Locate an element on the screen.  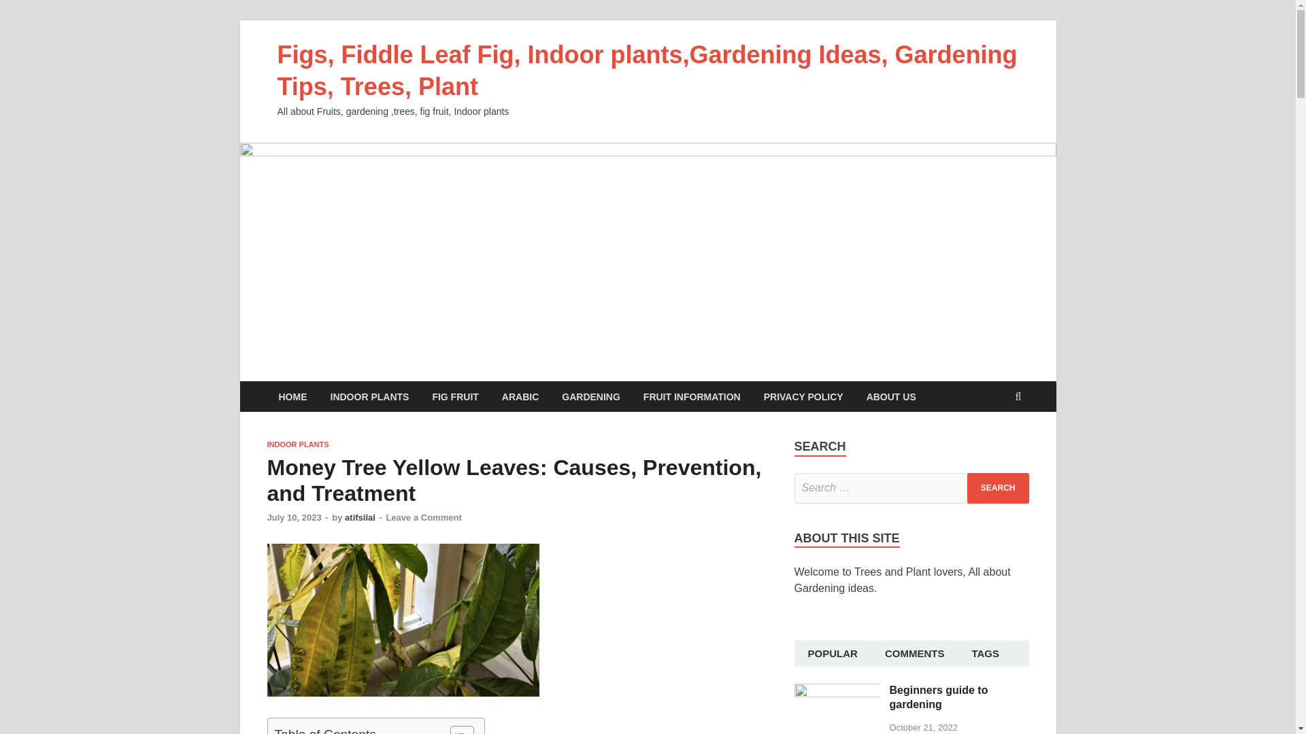
FIG FRUIT is located at coordinates (455, 396).